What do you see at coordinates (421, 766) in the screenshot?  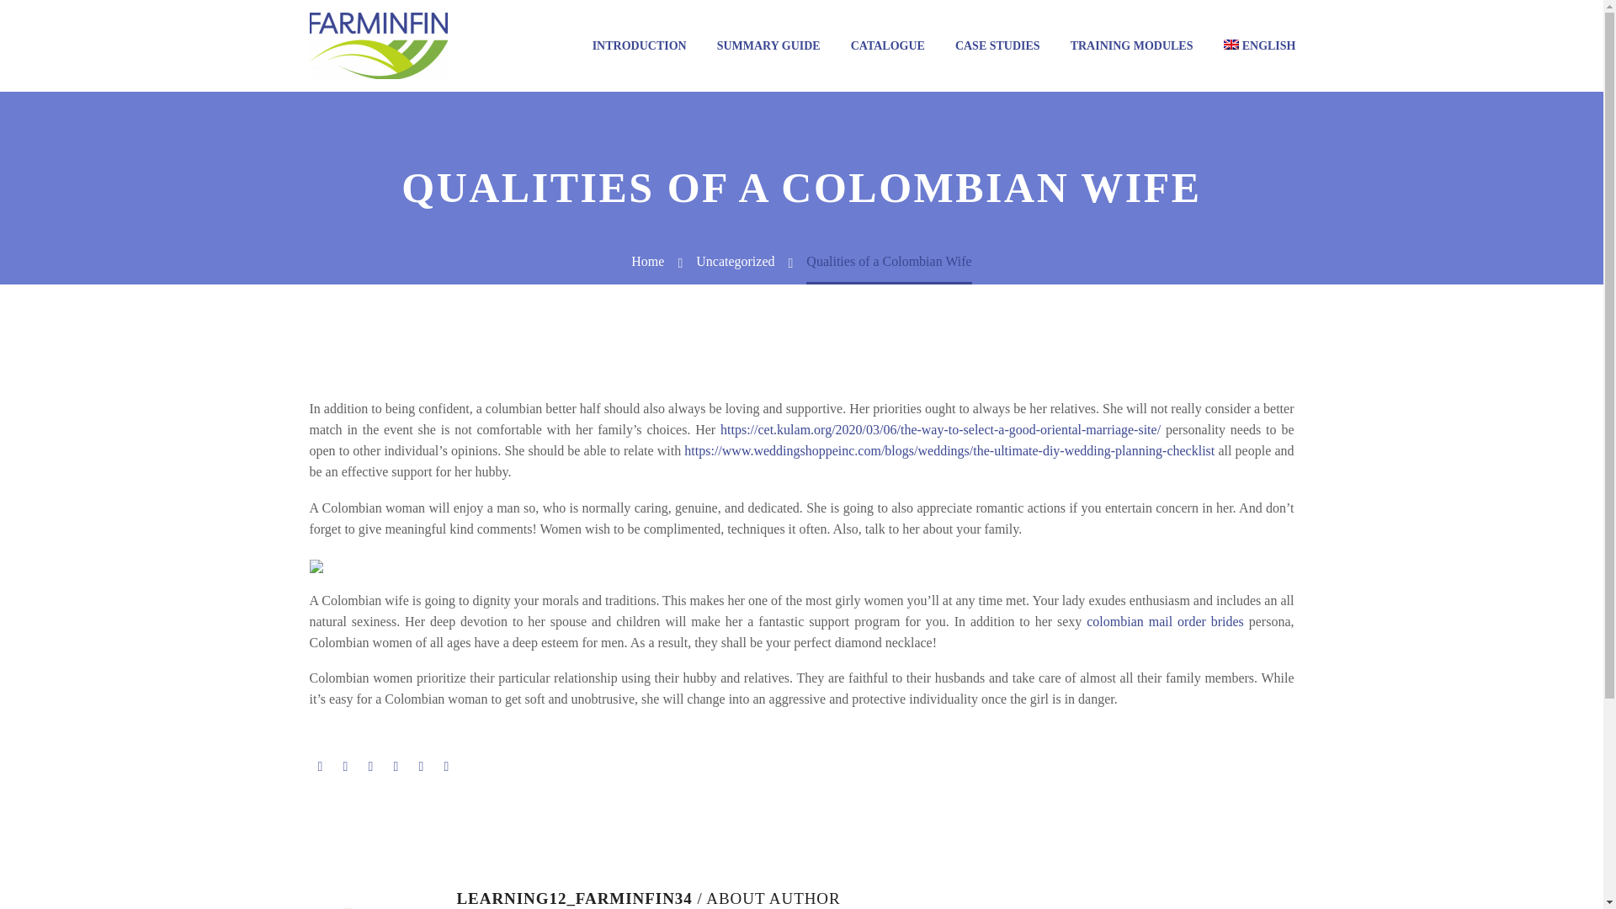 I see `LinkedIn` at bounding box center [421, 766].